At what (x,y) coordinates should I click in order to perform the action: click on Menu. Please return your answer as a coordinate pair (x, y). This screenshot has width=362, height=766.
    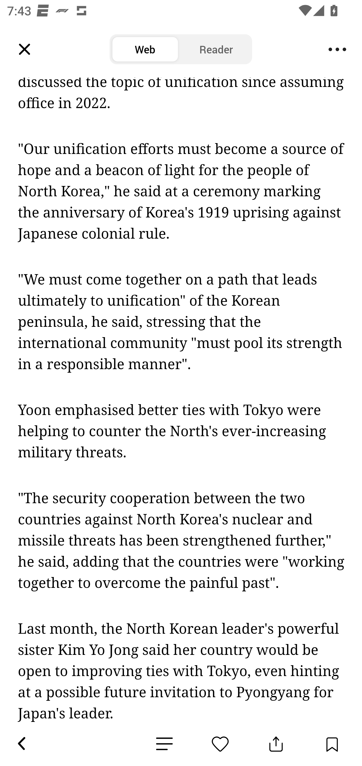
    Looking at the image, I should click on (337, 49).